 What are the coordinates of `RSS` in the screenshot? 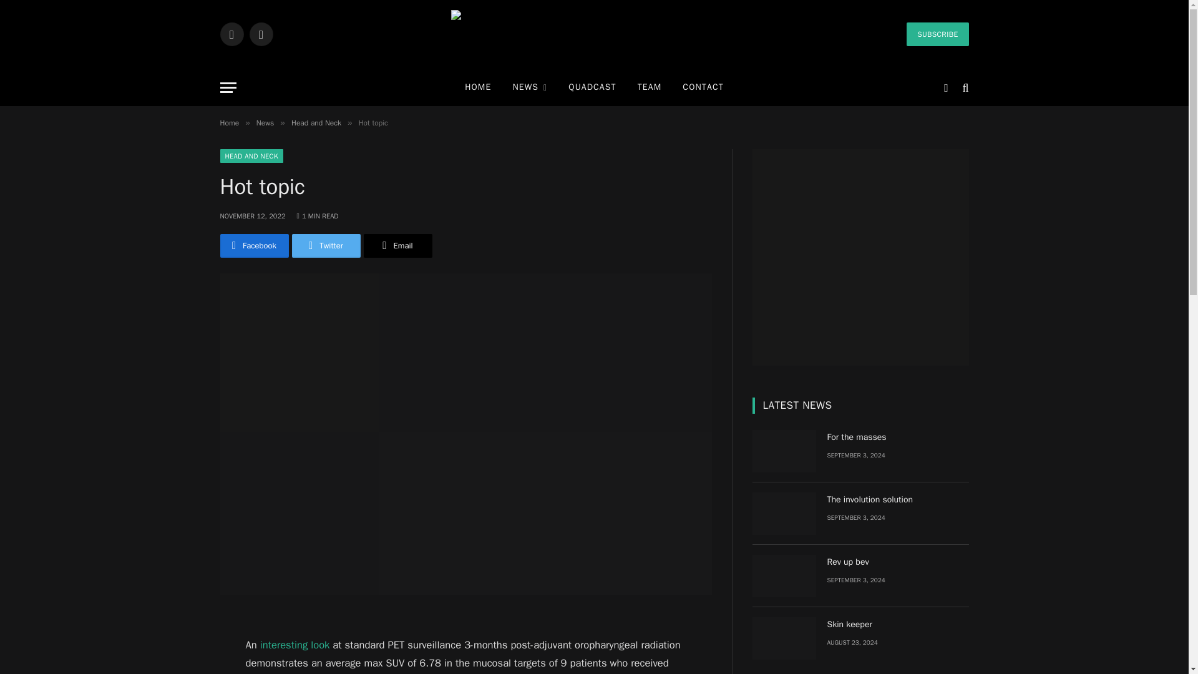 It's located at (261, 34).